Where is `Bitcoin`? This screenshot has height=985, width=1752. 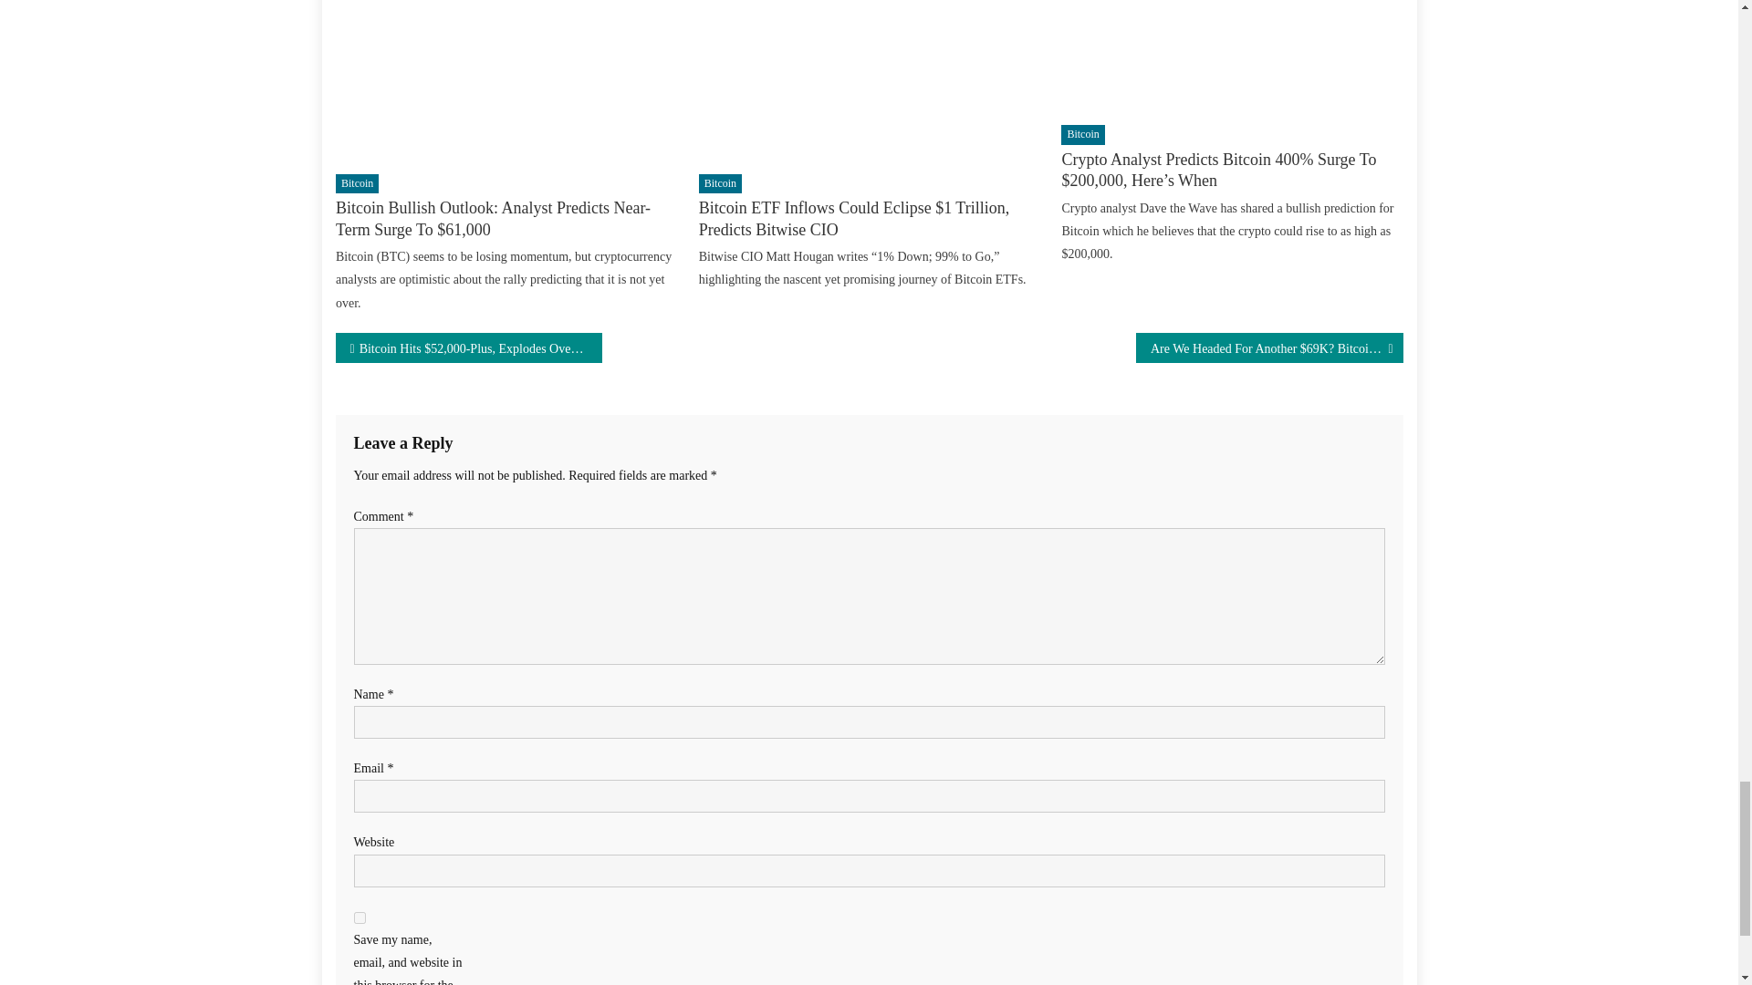
Bitcoin is located at coordinates (1082, 135).